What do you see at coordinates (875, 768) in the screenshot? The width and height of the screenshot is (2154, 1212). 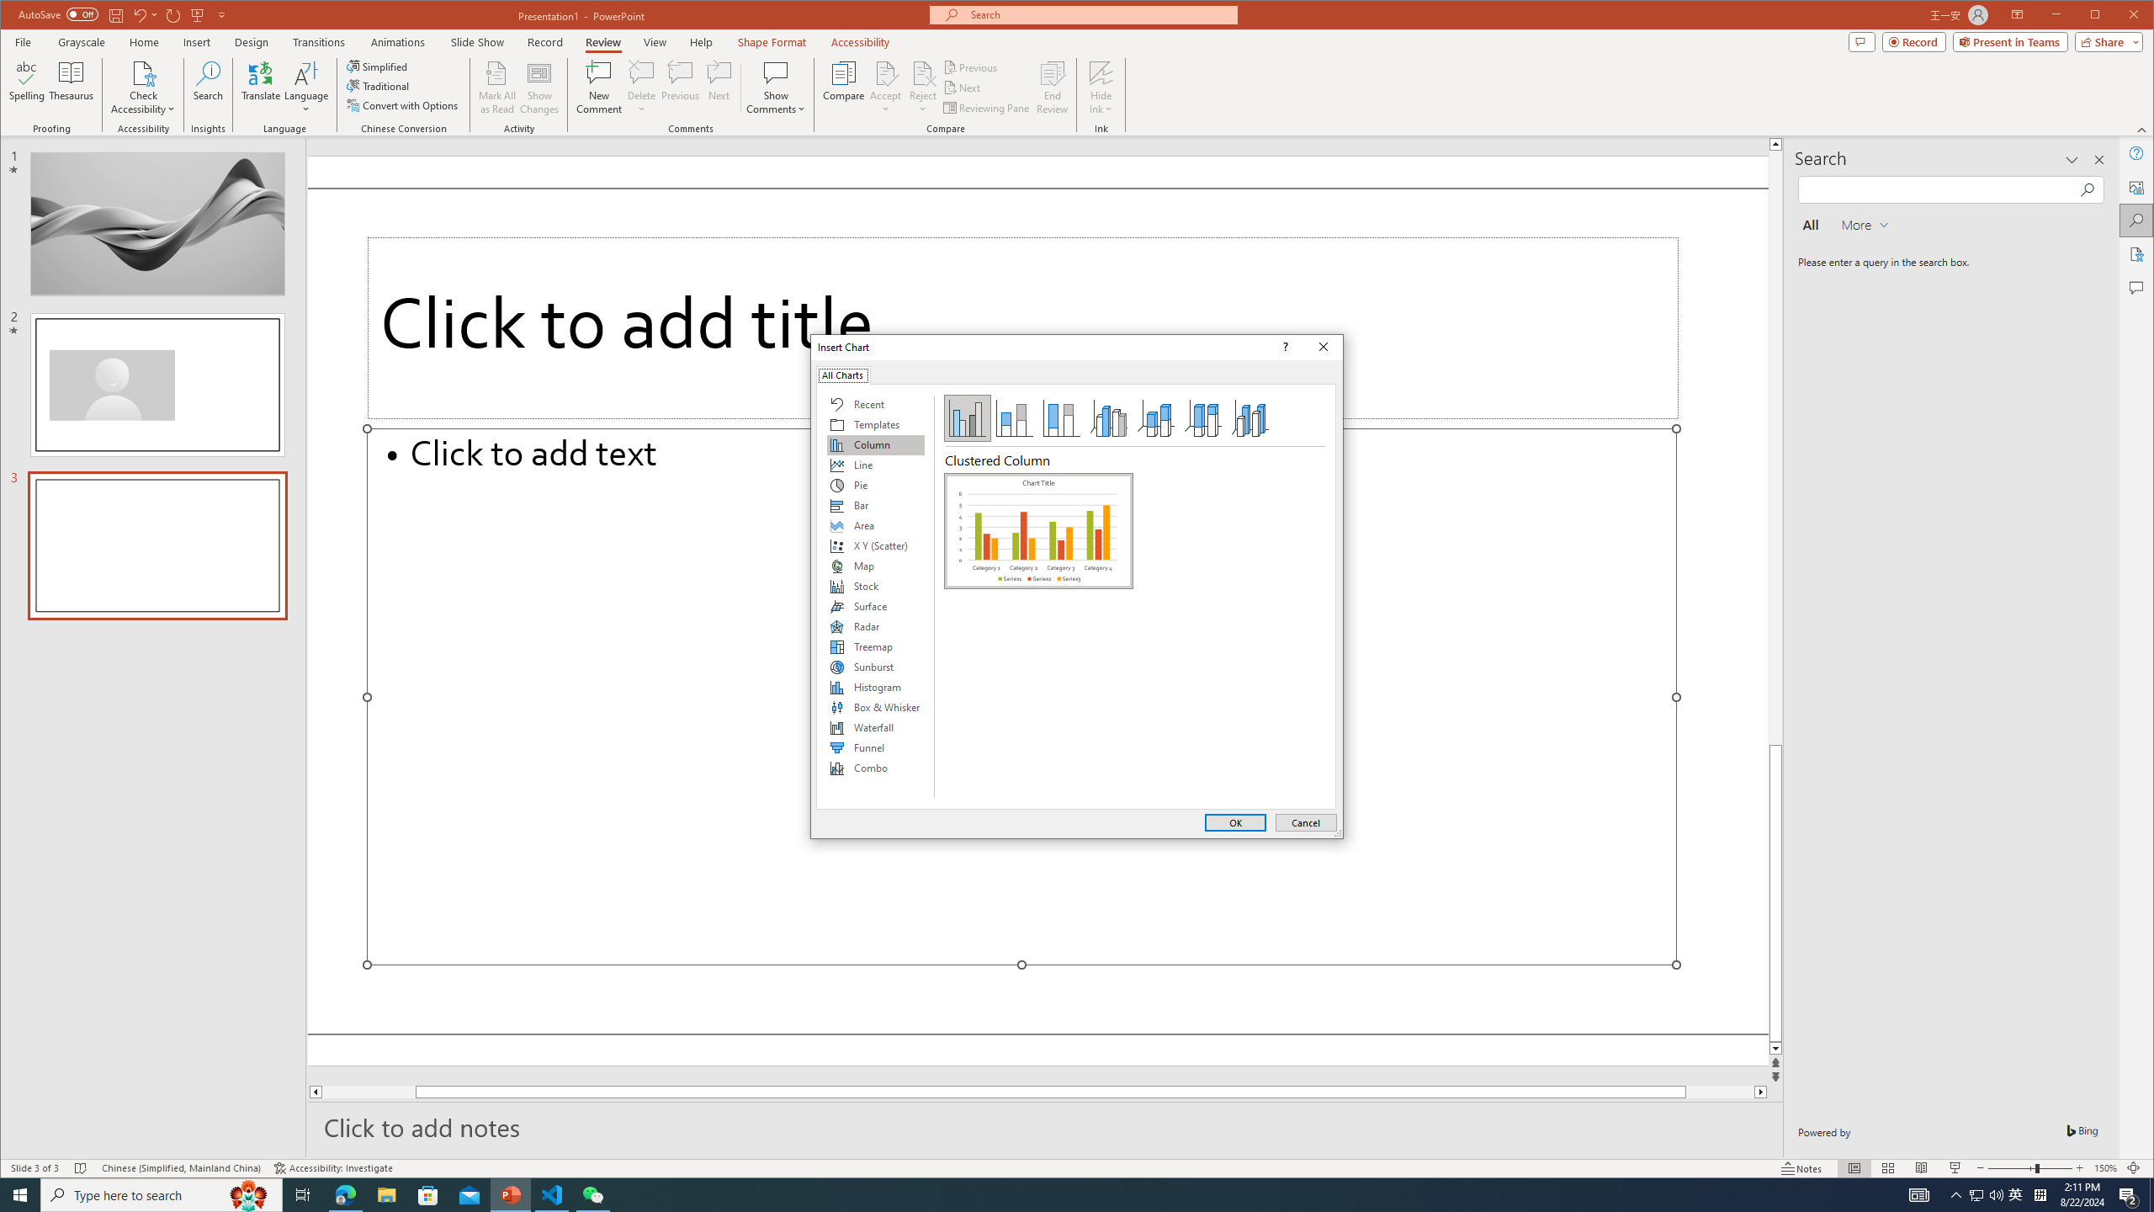 I see `Combo` at bounding box center [875, 768].